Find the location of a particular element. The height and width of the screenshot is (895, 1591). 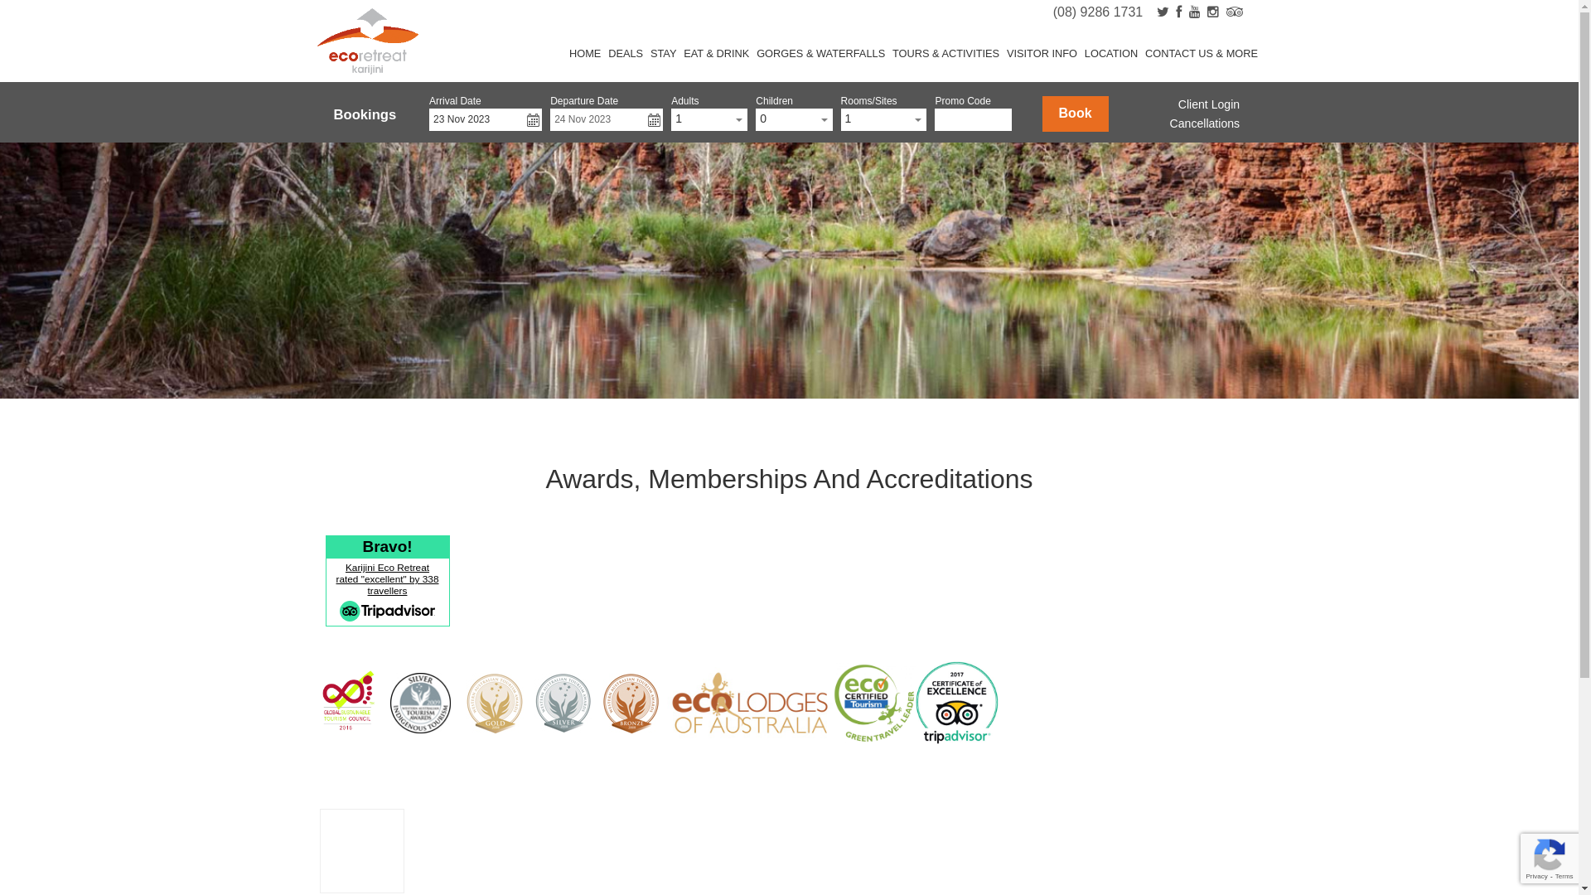

Facebook is located at coordinates (1178, 12).